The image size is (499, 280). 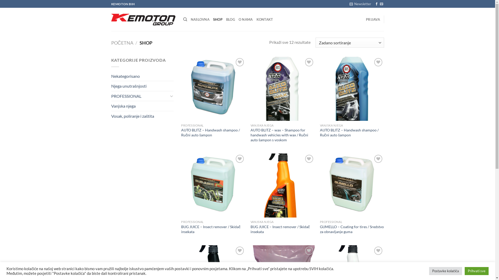 What do you see at coordinates (142, 106) in the screenshot?
I see `Vanjska njega` at bounding box center [142, 106].